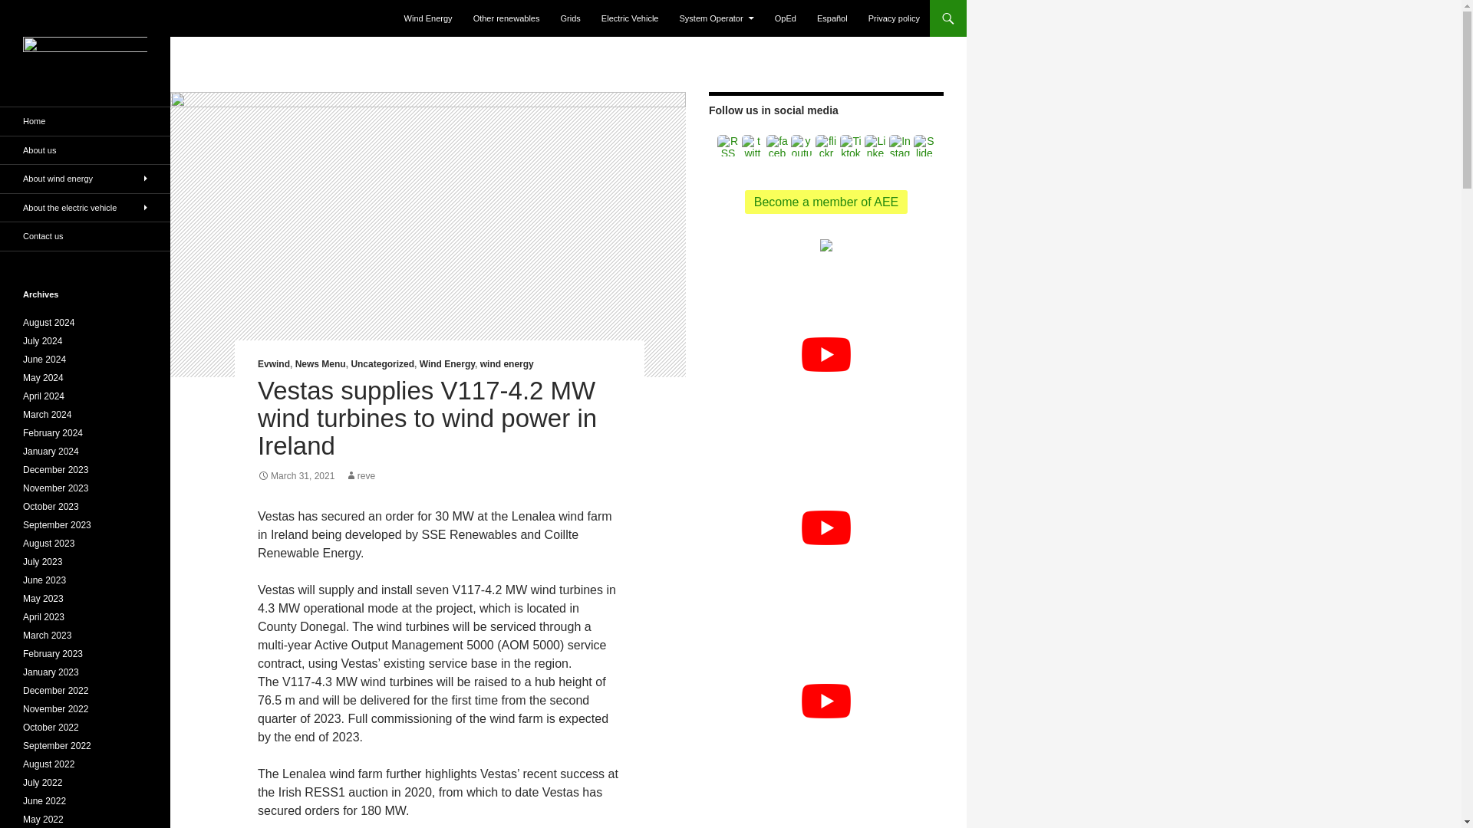 This screenshot has width=1473, height=828. What do you see at coordinates (802, 146) in the screenshot?
I see `youtube` at bounding box center [802, 146].